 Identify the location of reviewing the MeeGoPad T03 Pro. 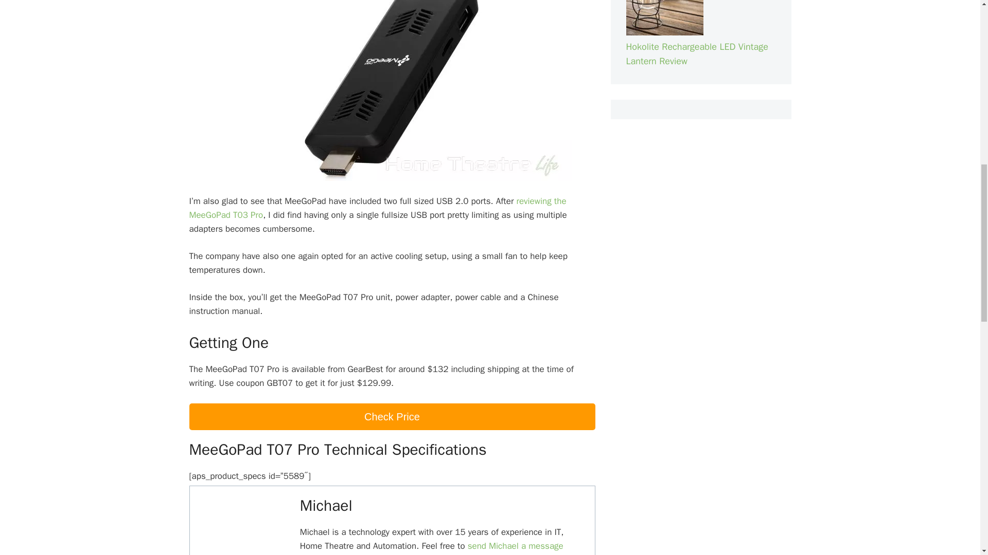
(378, 208).